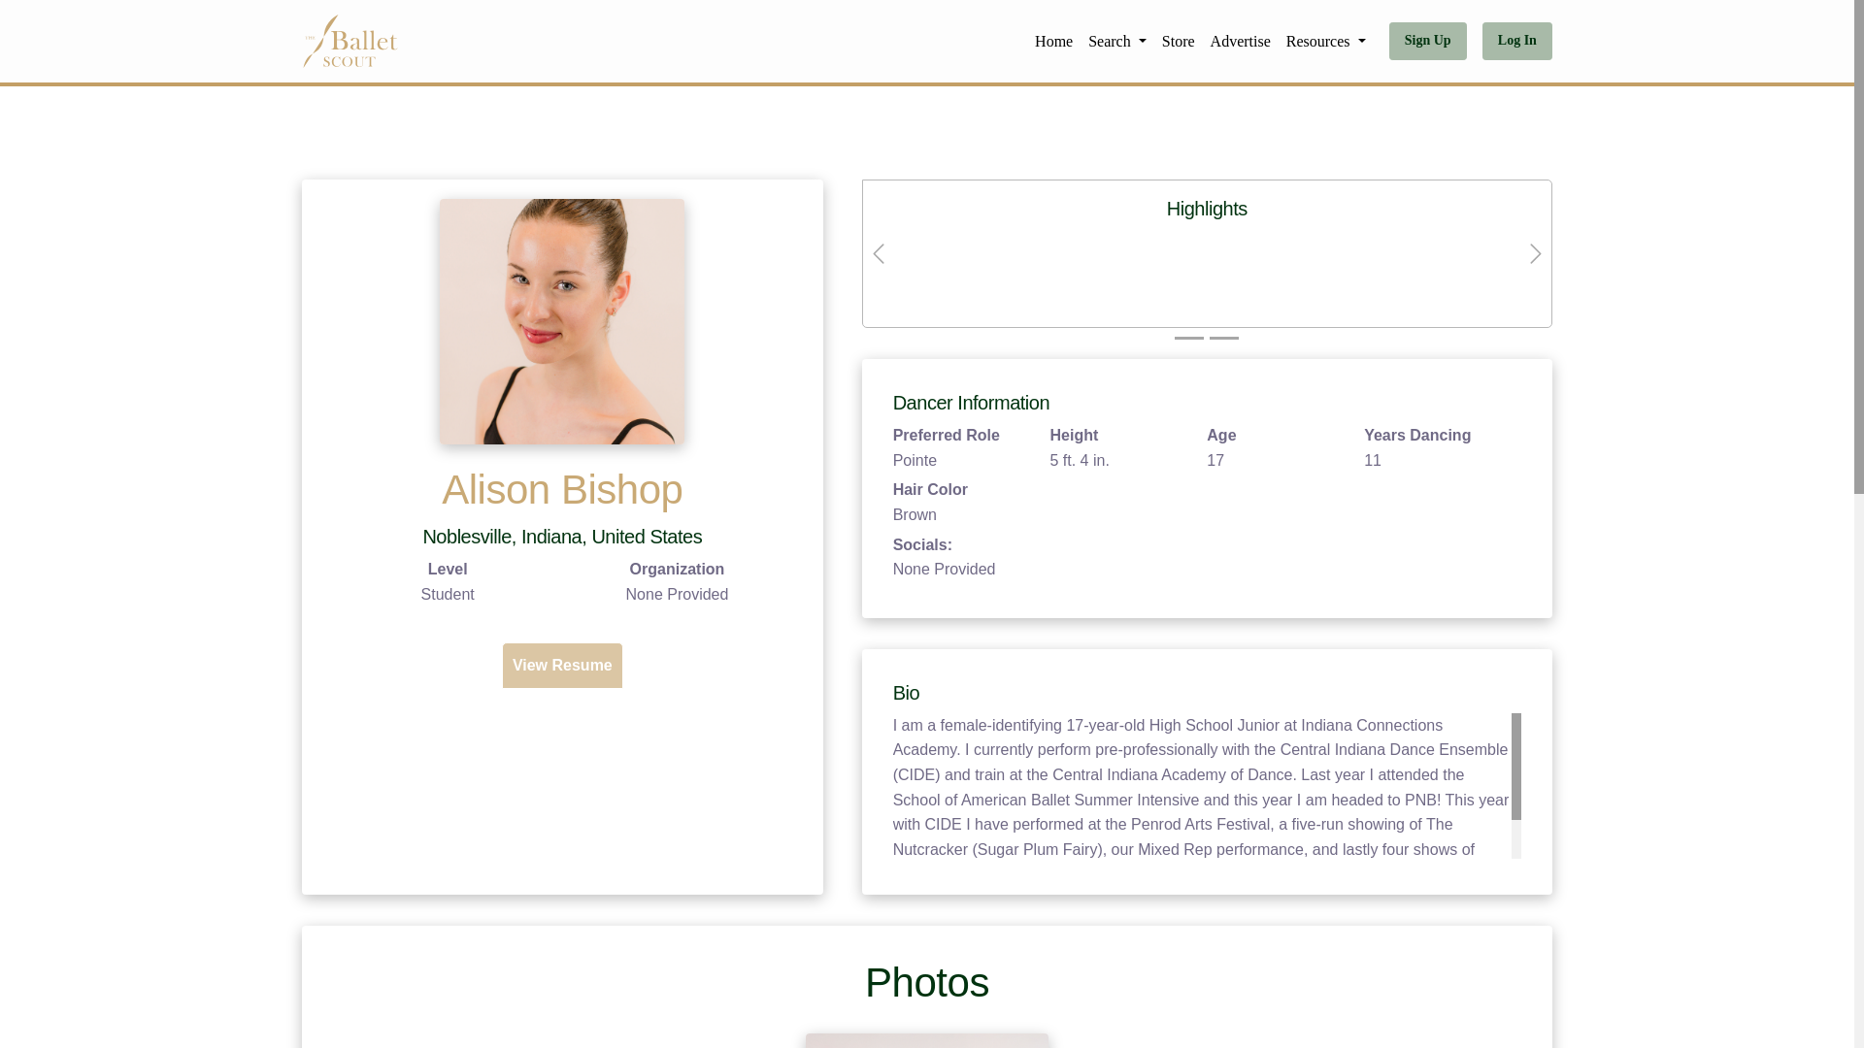 The width and height of the screenshot is (1864, 1048). Describe the element at coordinates (1053, 41) in the screenshot. I see `Home` at that location.